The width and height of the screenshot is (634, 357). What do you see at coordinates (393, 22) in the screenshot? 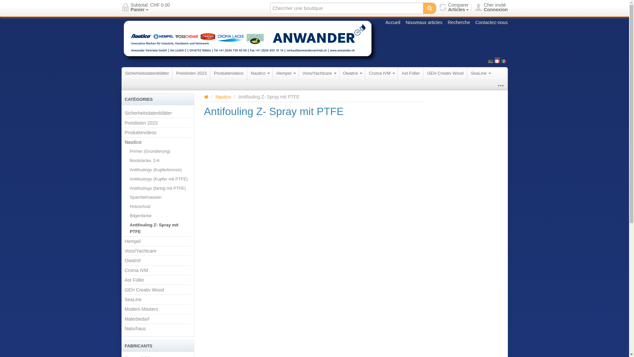
I see `Accueil` at bounding box center [393, 22].